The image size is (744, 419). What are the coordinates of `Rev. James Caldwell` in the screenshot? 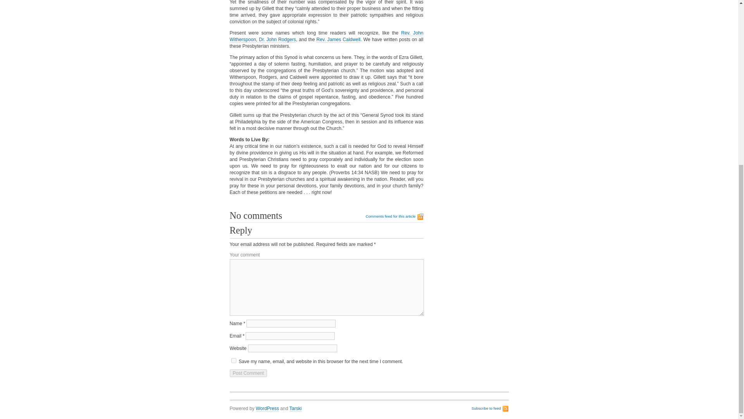 It's located at (338, 40).